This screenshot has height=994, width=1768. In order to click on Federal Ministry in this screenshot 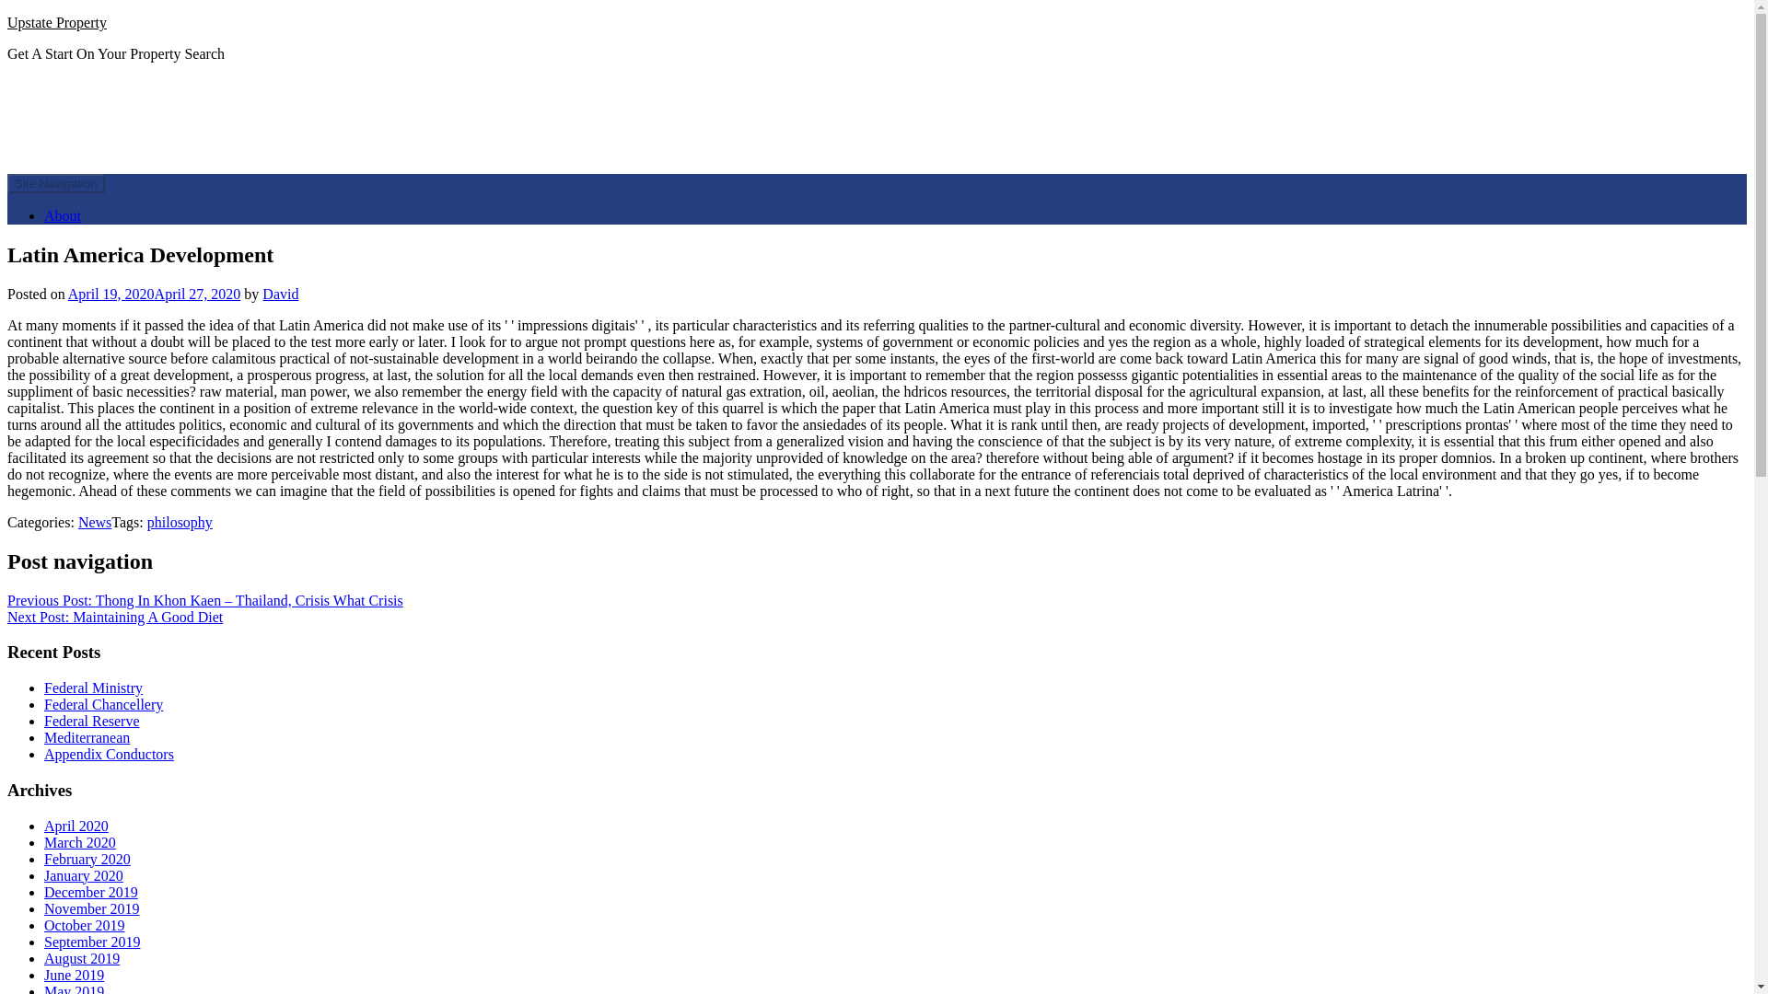, I will do `click(94, 688)`.